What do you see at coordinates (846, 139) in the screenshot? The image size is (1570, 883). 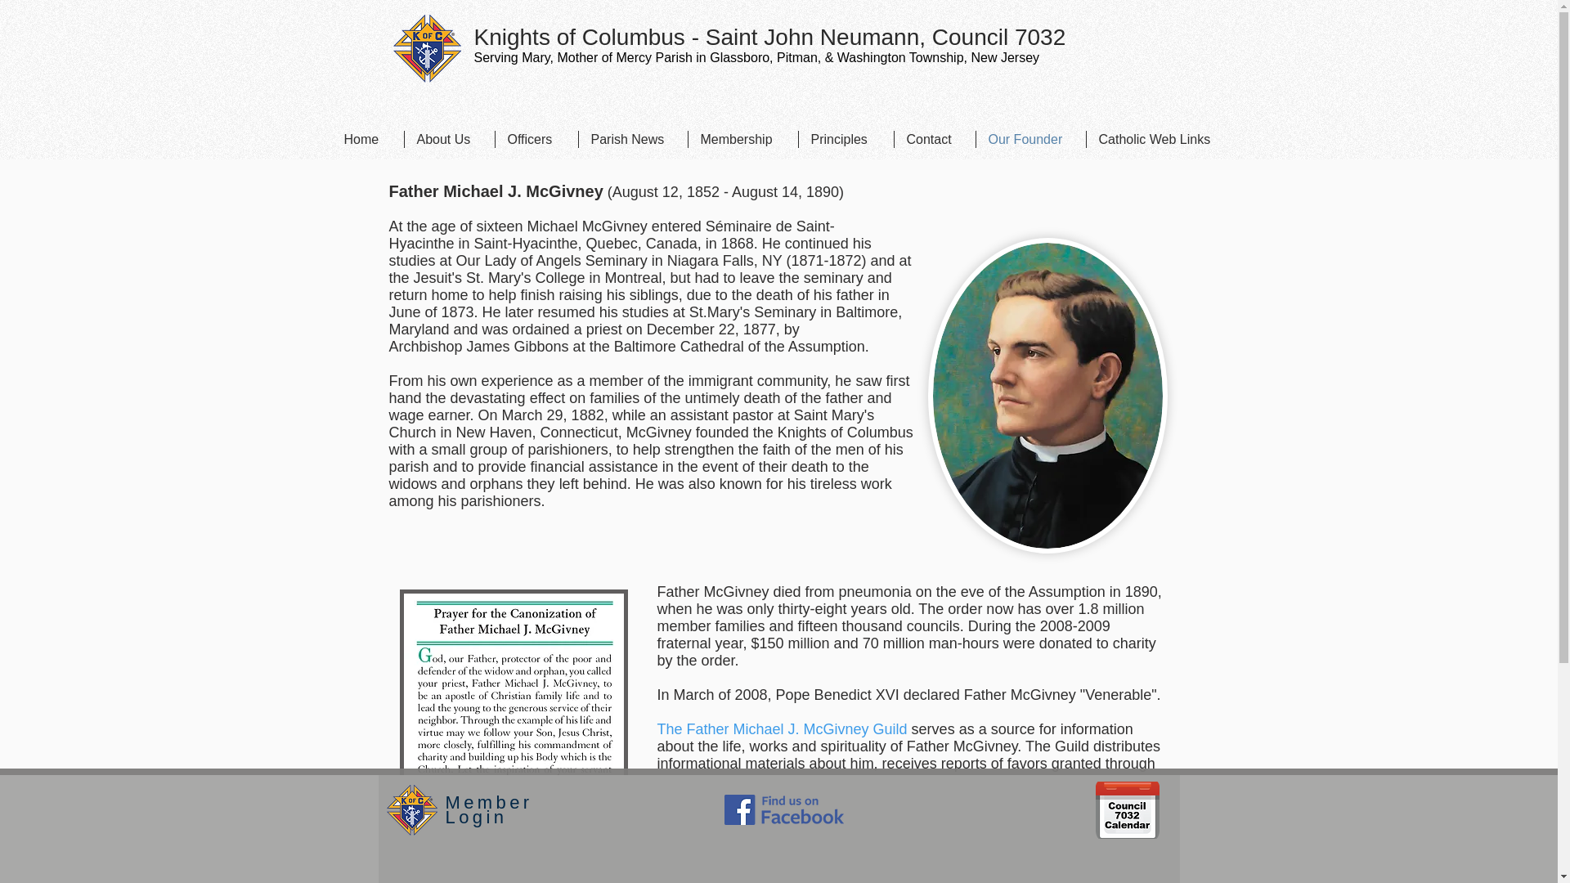 I see `Principles` at bounding box center [846, 139].